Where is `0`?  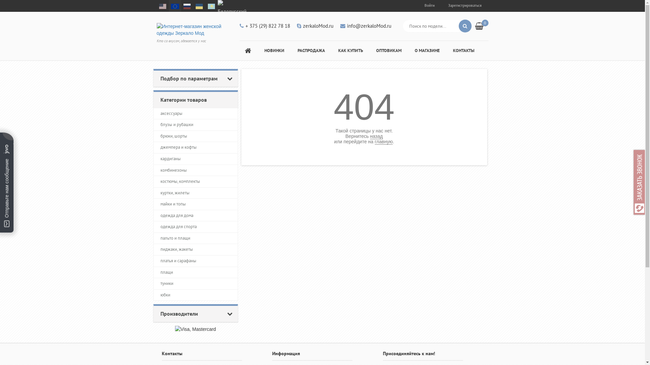 0 is located at coordinates (481, 26).